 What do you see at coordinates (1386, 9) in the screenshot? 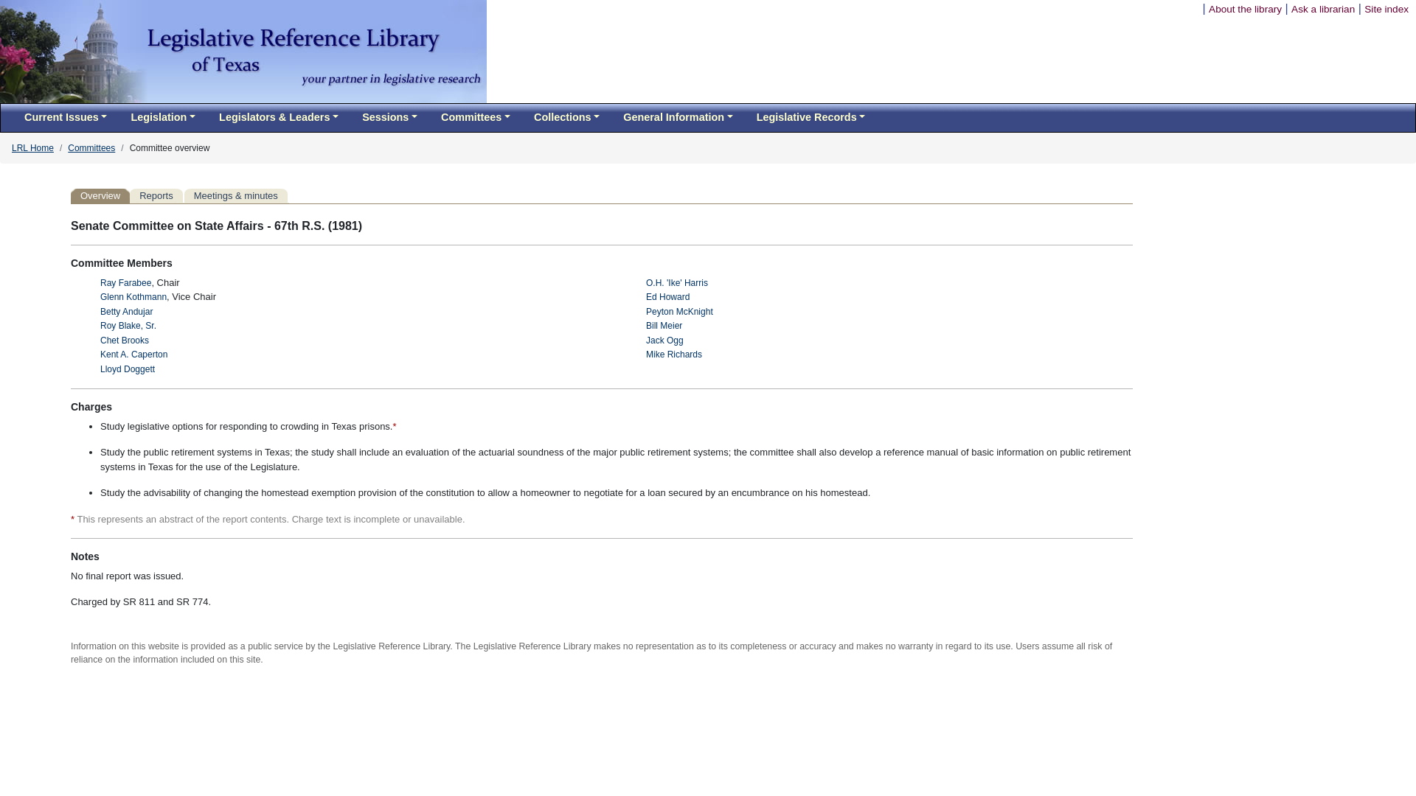
I see `Site index` at bounding box center [1386, 9].